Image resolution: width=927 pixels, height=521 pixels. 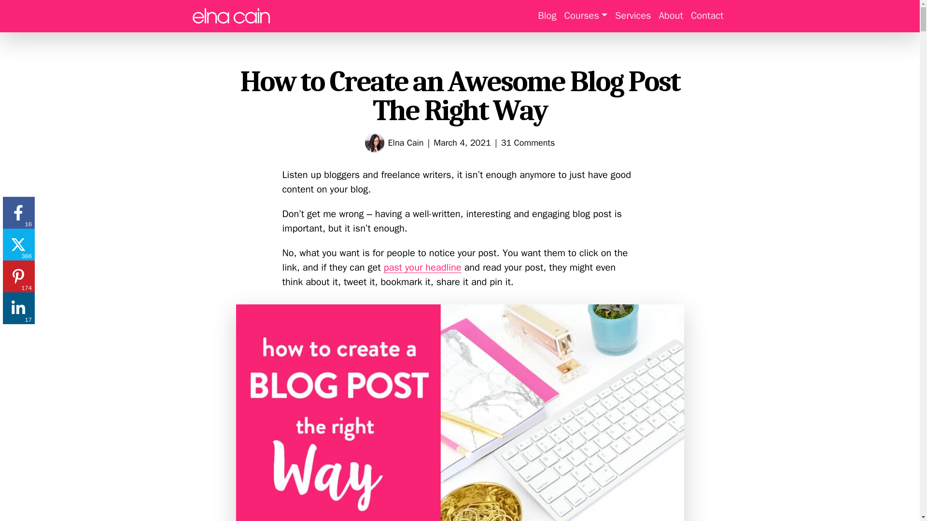 I want to click on Menu, so click(x=231, y=16).